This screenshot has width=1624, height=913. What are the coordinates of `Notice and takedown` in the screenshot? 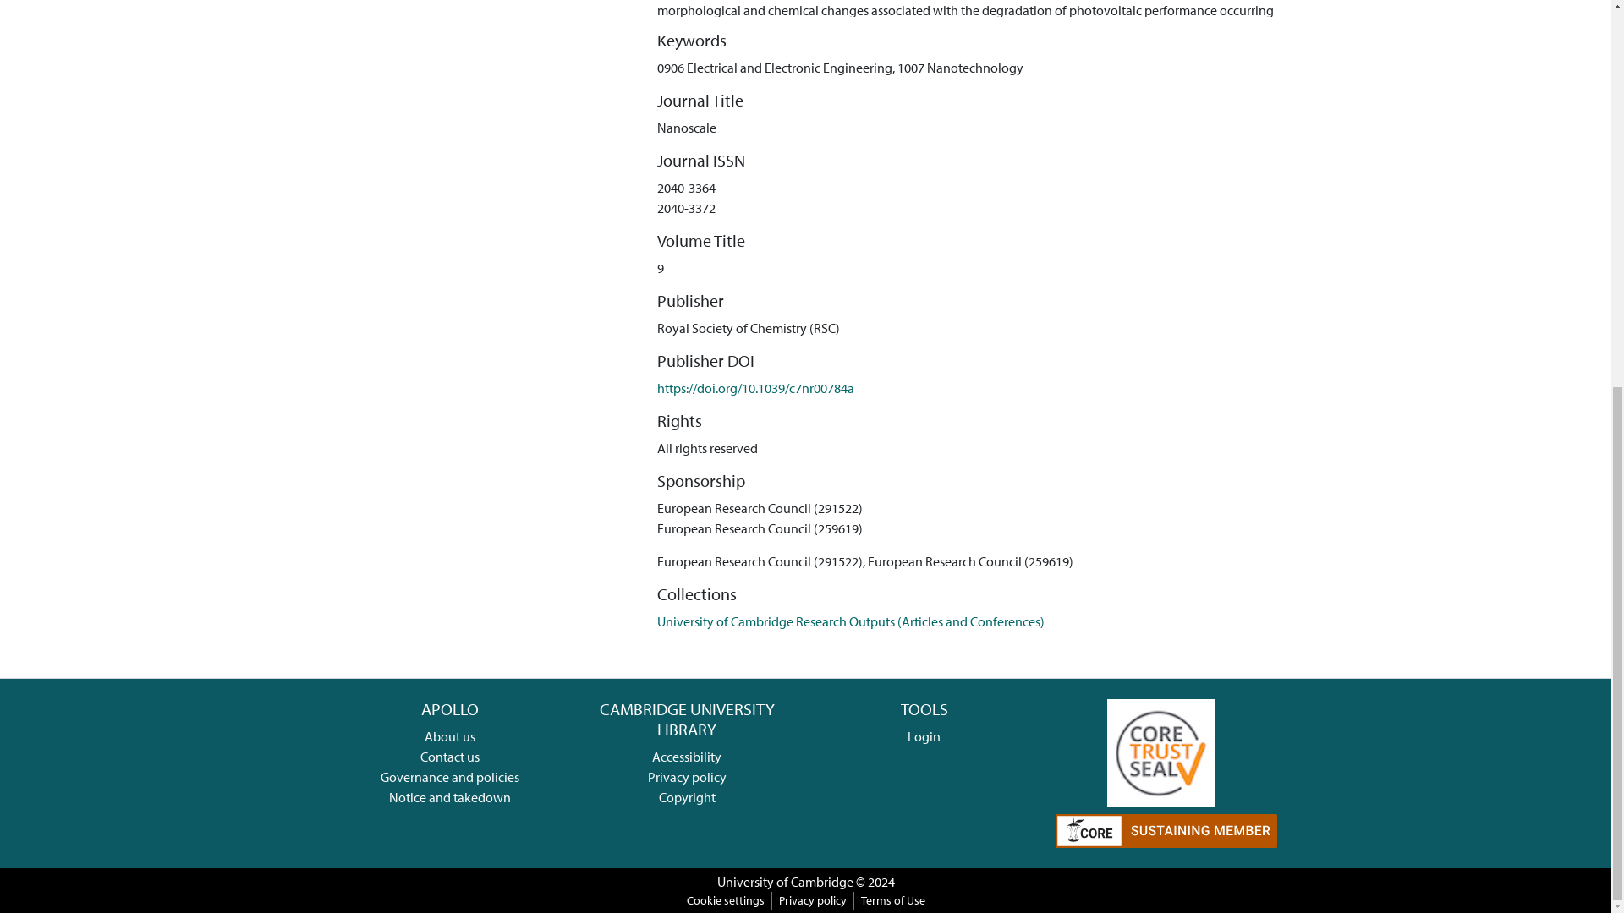 It's located at (450, 796).